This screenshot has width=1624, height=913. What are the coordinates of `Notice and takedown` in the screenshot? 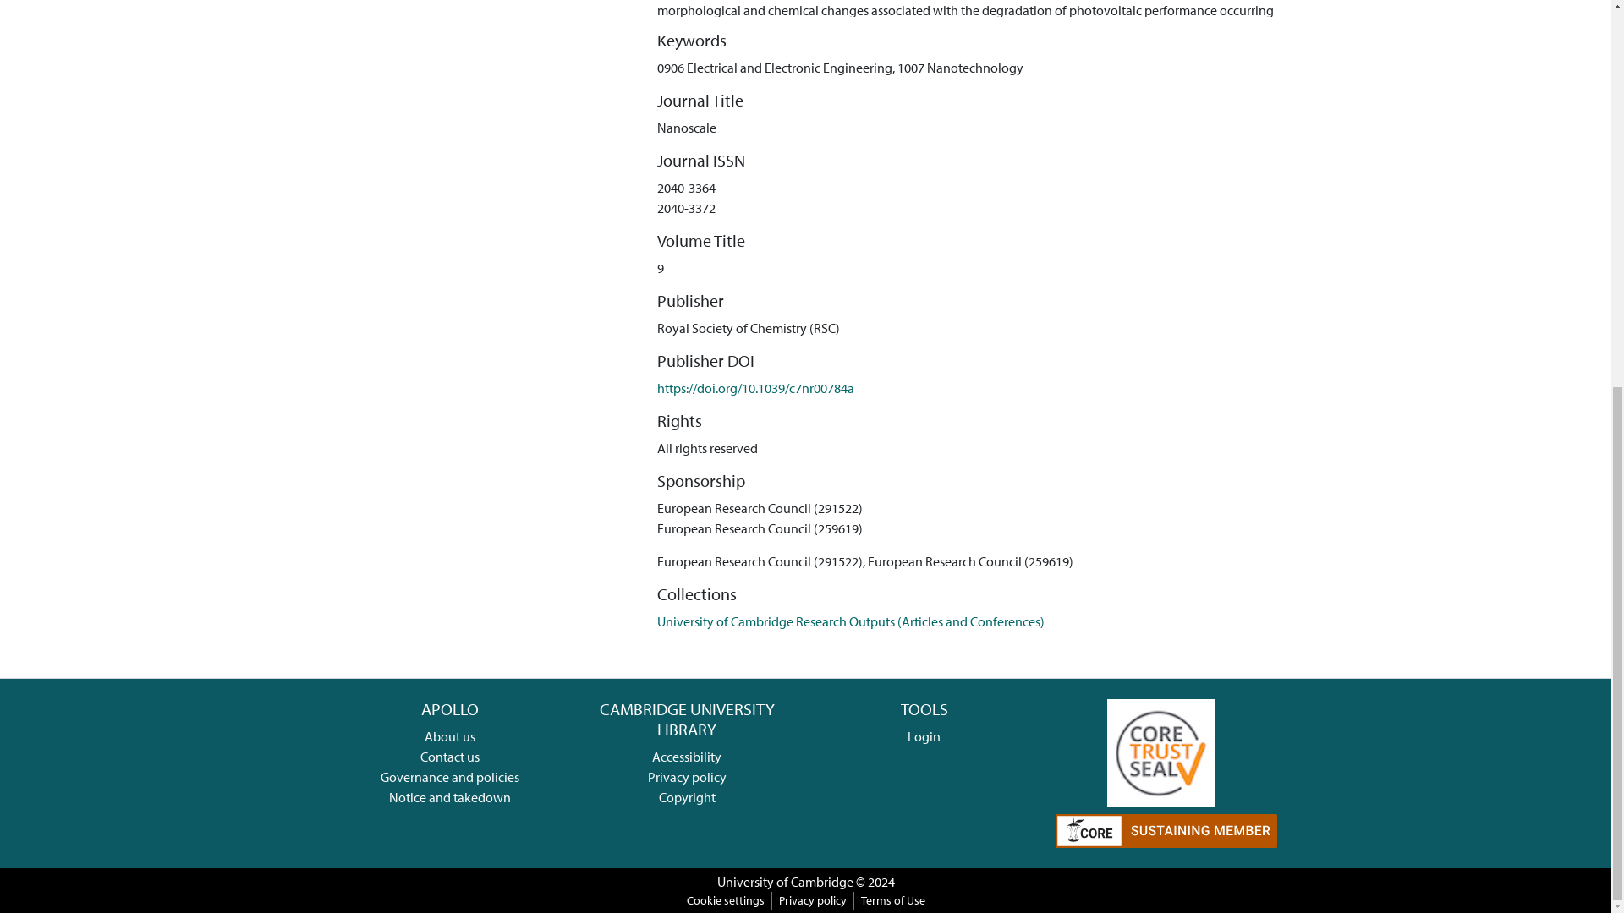 It's located at (450, 796).